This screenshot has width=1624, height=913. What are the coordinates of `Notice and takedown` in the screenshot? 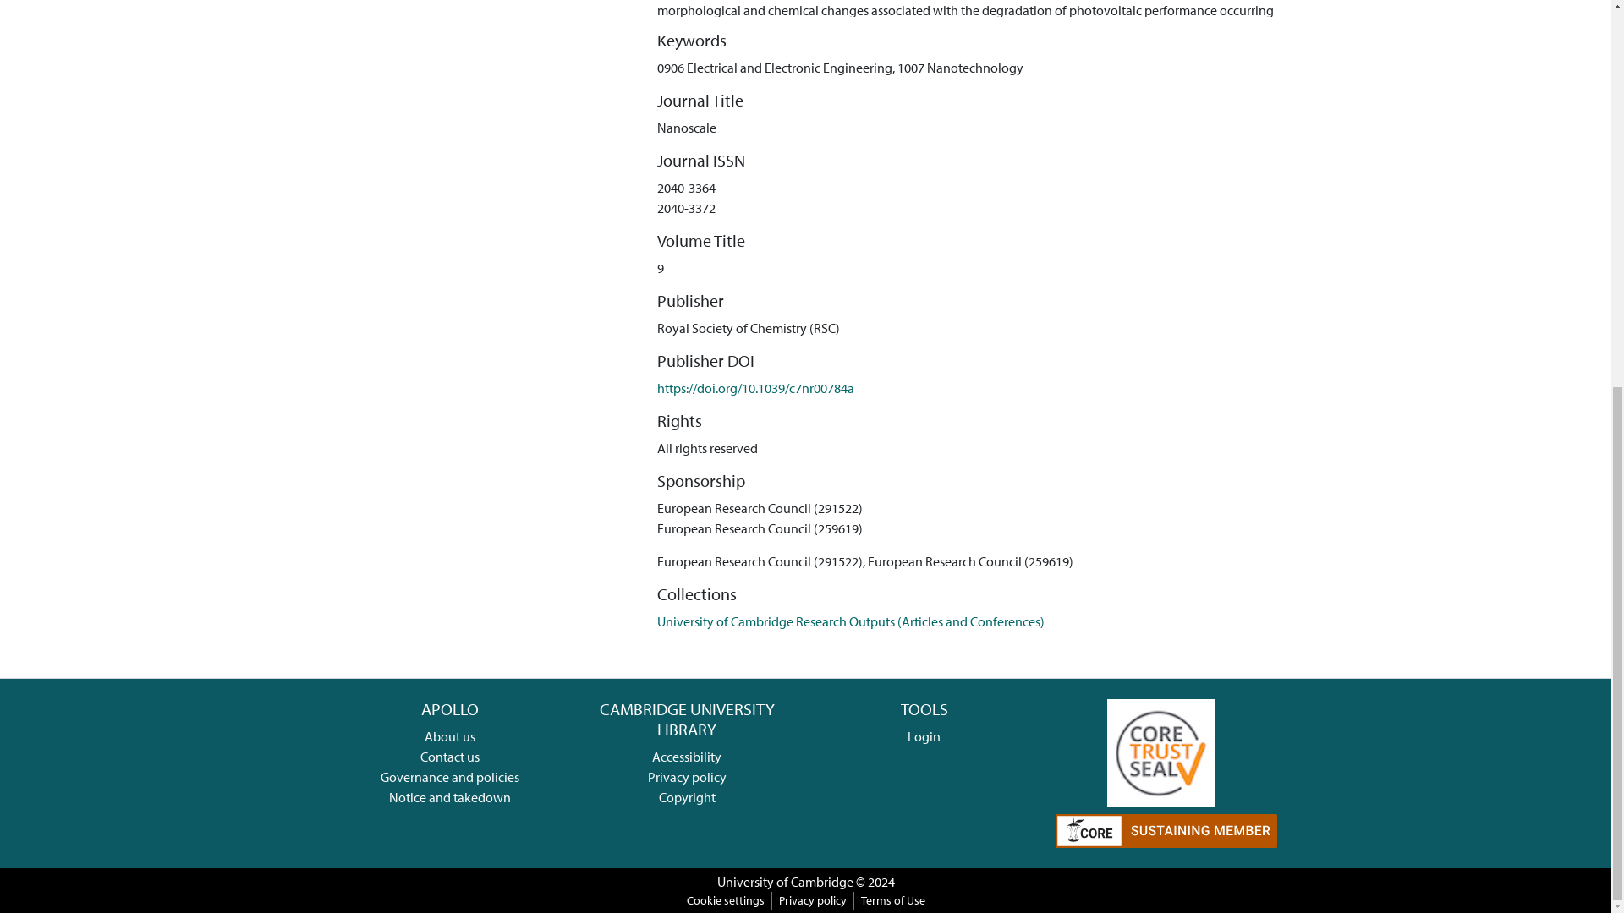 It's located at (450, 796).